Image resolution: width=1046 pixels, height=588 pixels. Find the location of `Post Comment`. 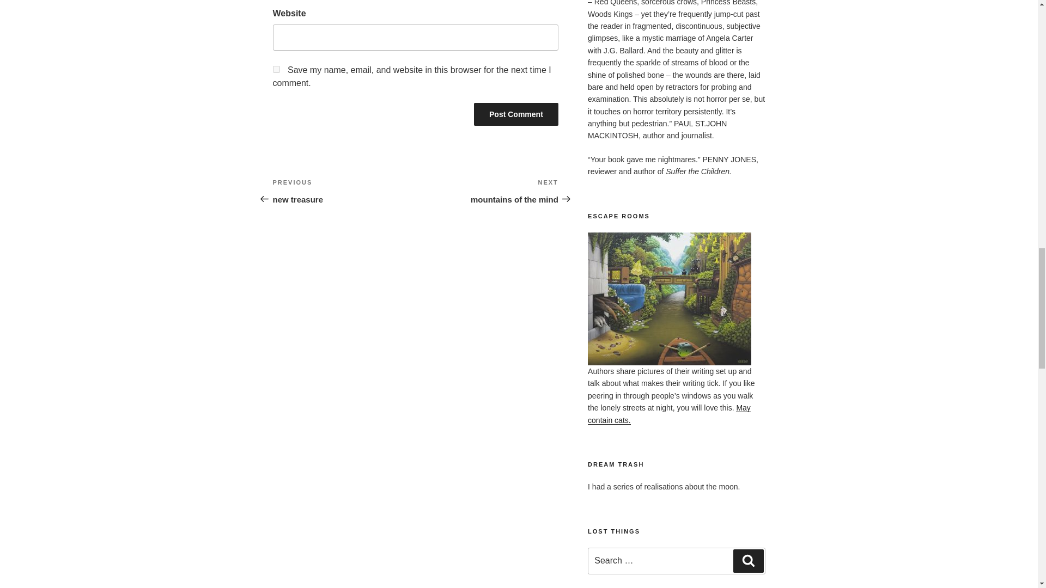

Post Comment is located at coordinates (516, 114).